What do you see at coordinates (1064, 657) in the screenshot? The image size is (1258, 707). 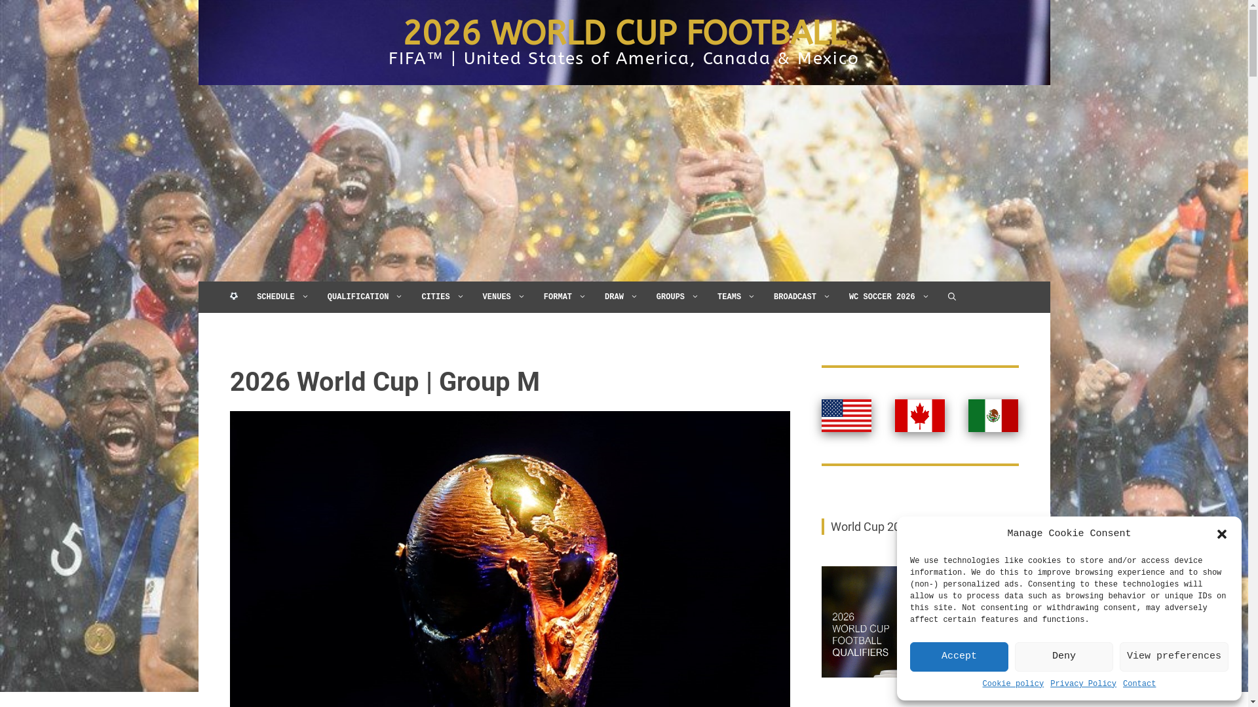 I see `Deny` at bounding box center [1064, 657].